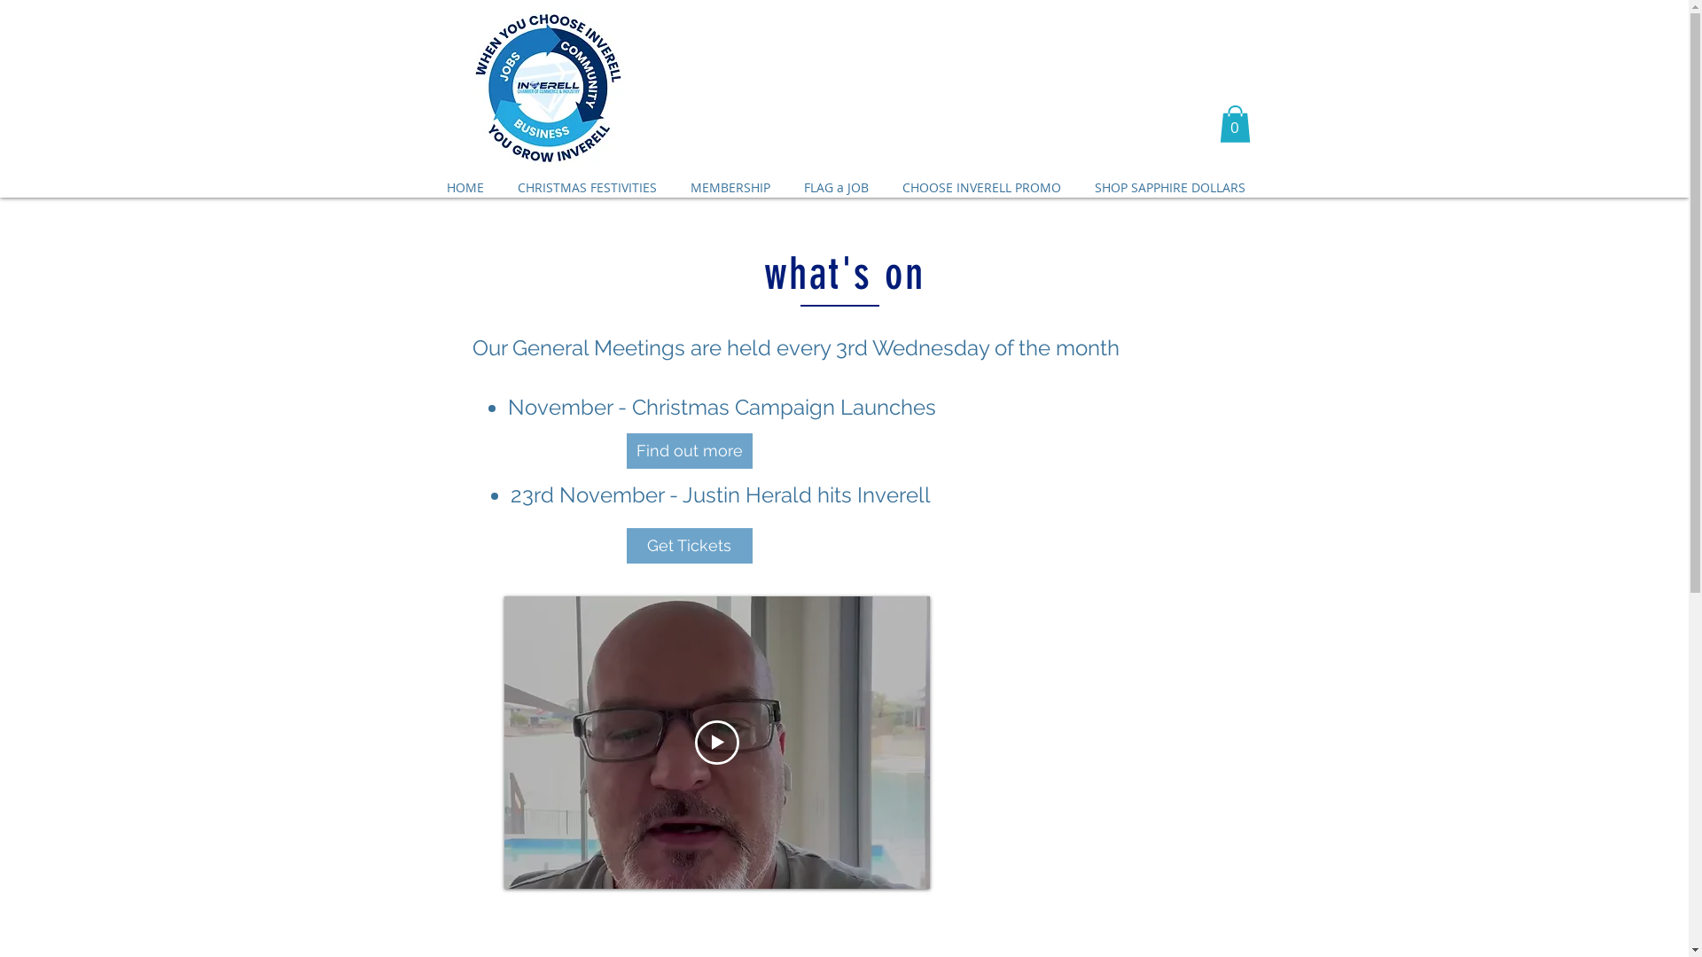 The width and height of the screenshot is (1702, 957). Describe the element at coordinates (466, 188) in the screenshot. I see `HOME` at that location.